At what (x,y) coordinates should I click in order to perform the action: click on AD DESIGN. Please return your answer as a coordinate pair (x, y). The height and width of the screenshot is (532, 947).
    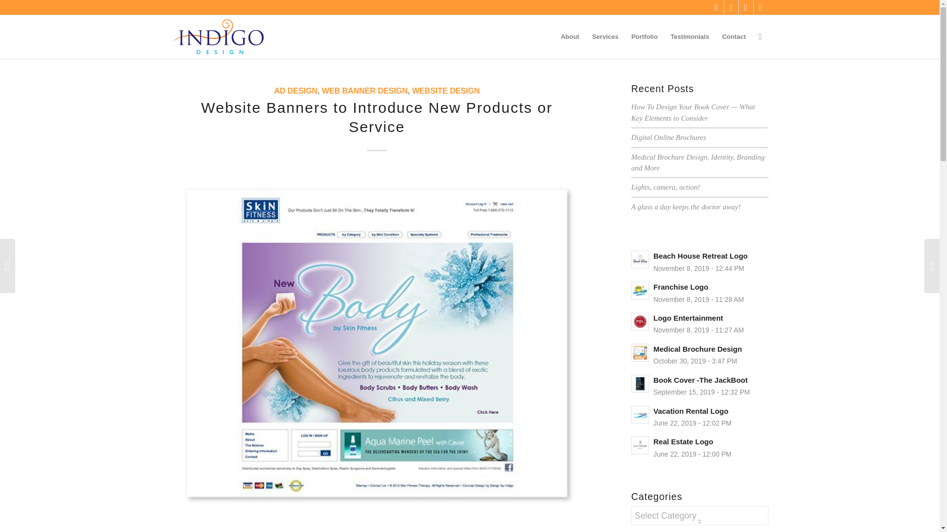
    Looking at the image, I should click on (296, 91).